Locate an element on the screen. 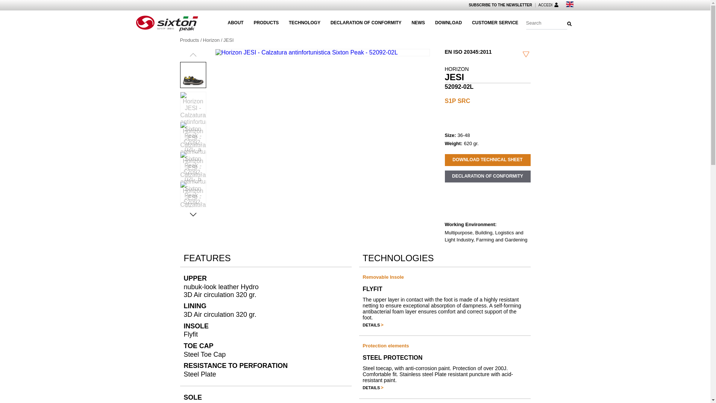  Products is located at coordinates (266, 23).